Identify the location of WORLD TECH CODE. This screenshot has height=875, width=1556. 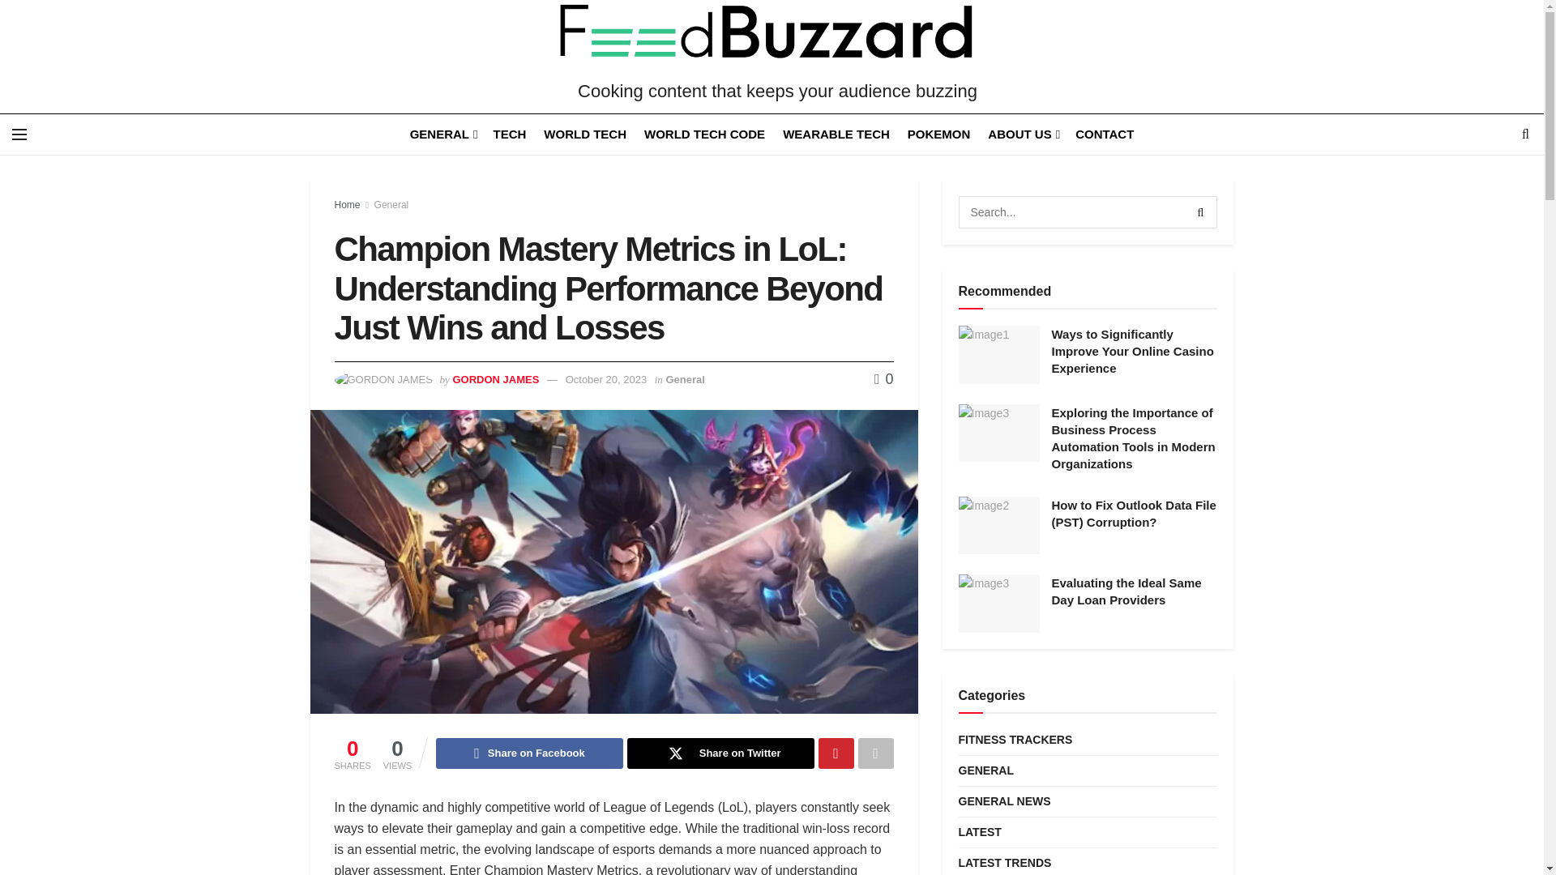
(704, 134).